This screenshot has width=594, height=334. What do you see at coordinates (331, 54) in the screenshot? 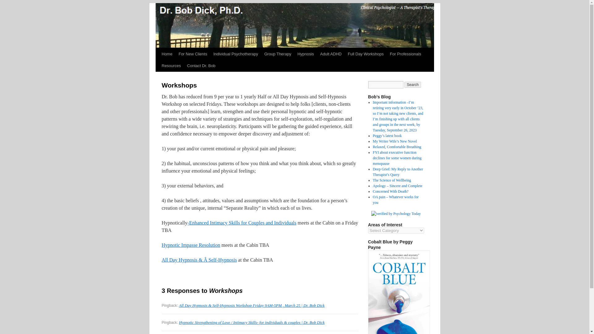
I see `Adult ADHD` at bounding box center [331, 54].